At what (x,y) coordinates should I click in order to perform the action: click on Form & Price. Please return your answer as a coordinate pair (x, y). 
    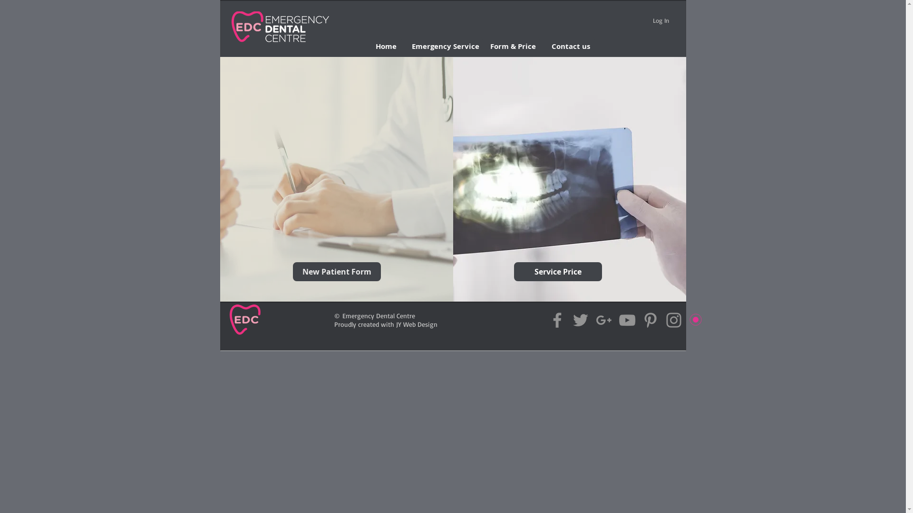
    Looking at the image, I should click on (513, 46).